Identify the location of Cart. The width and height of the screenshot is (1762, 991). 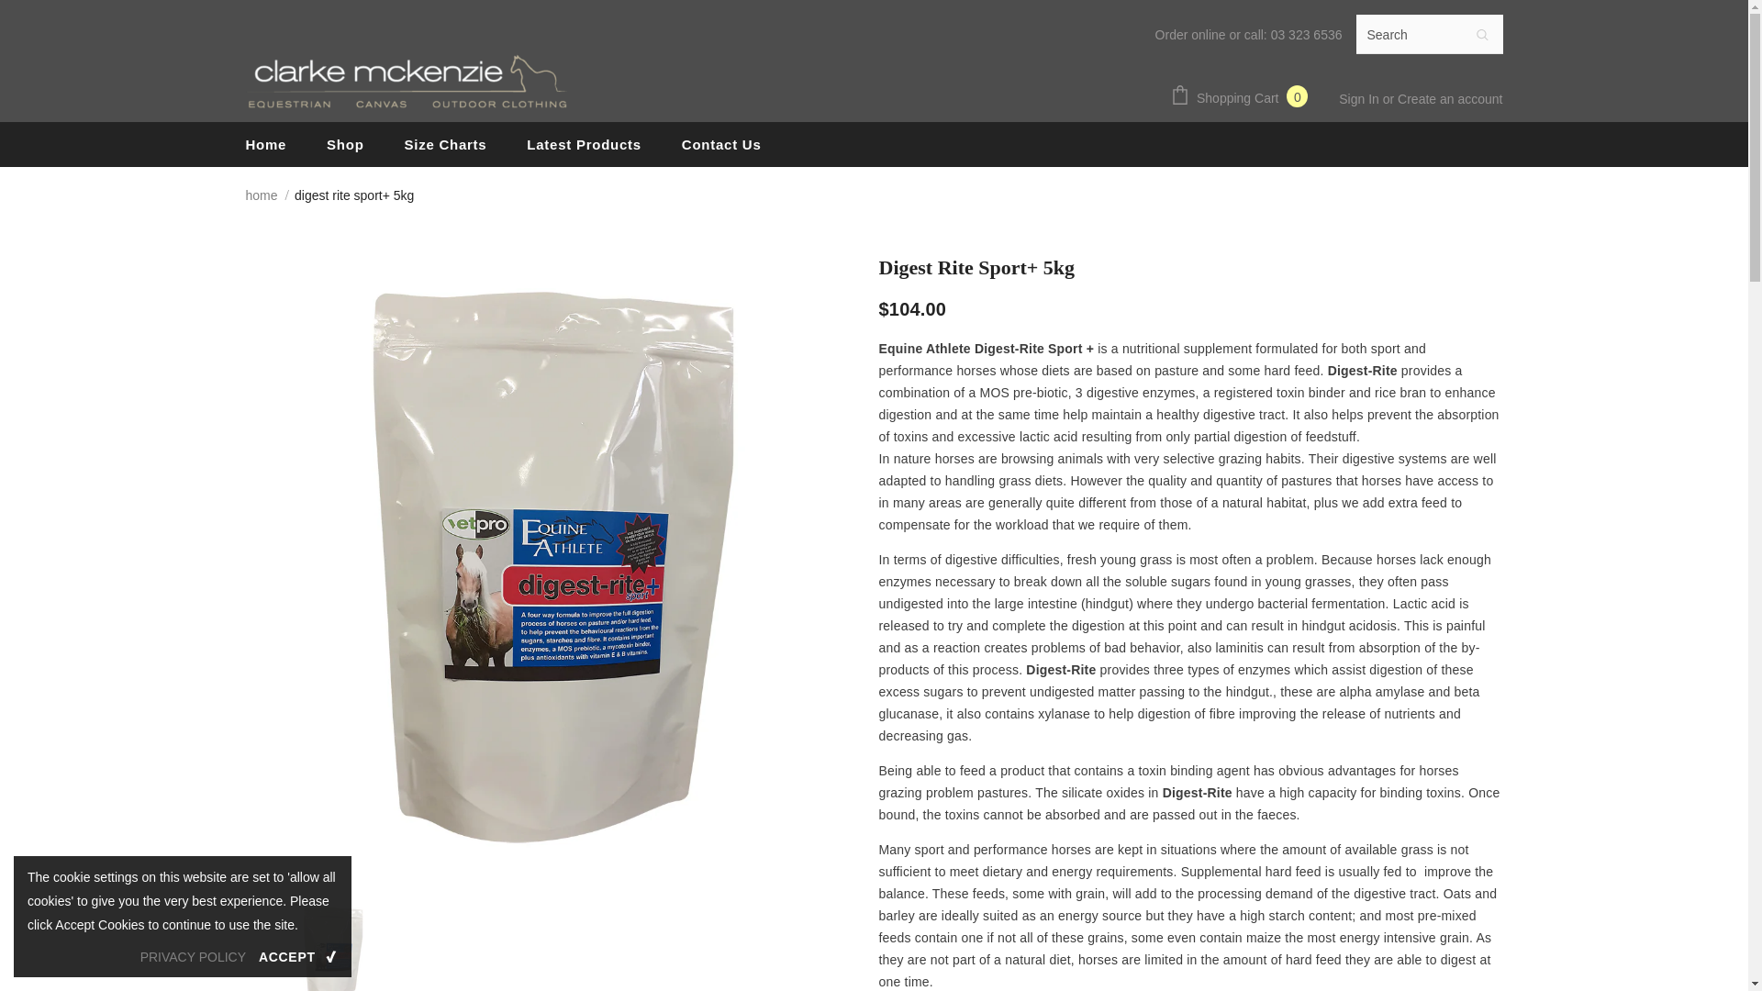
(1243, 97).